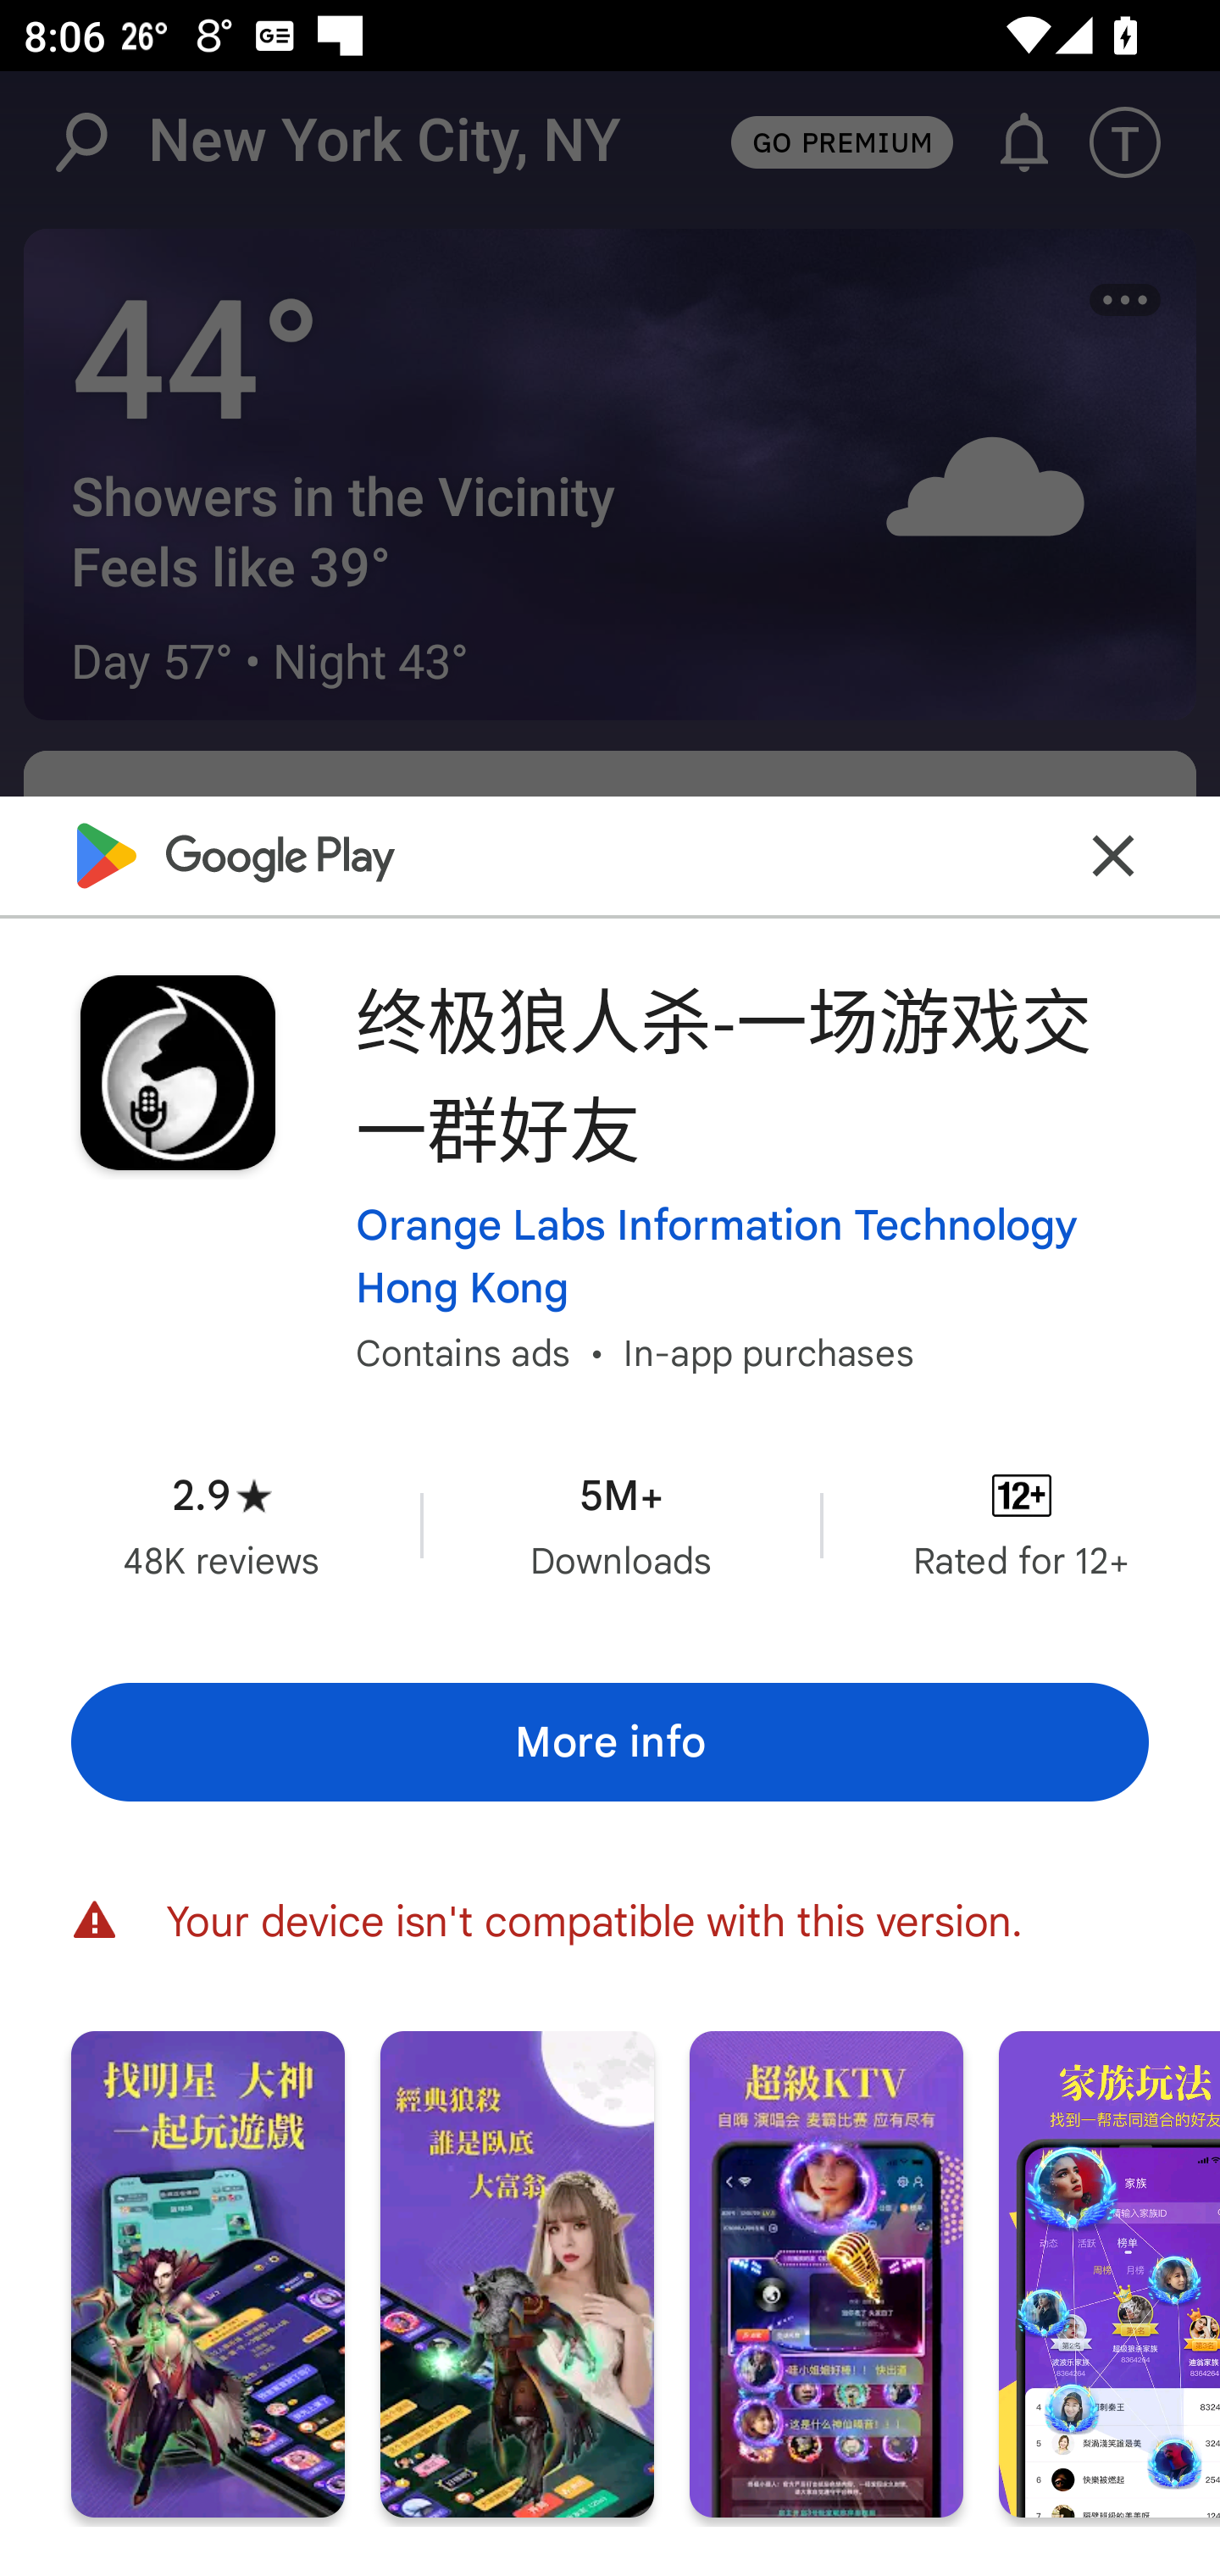 This screenshot has height=2576, width=1220. I want to click on Orange Labs Information Technology Hong Kong, so click(752, 1256).